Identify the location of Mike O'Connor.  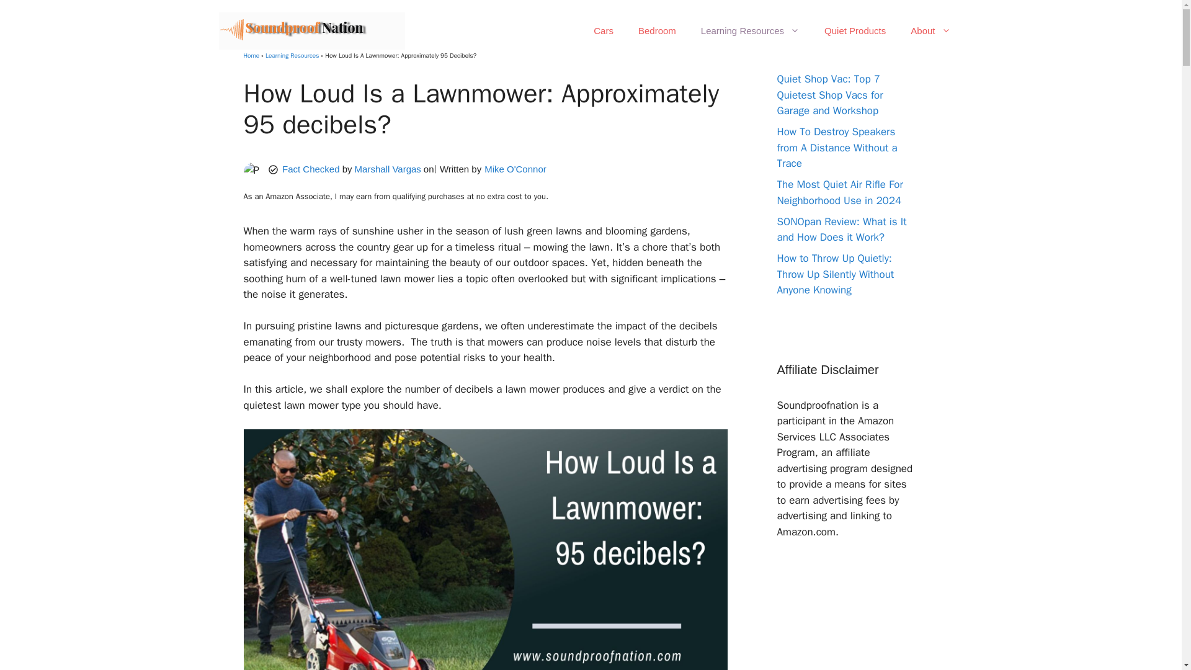
(515, 169).